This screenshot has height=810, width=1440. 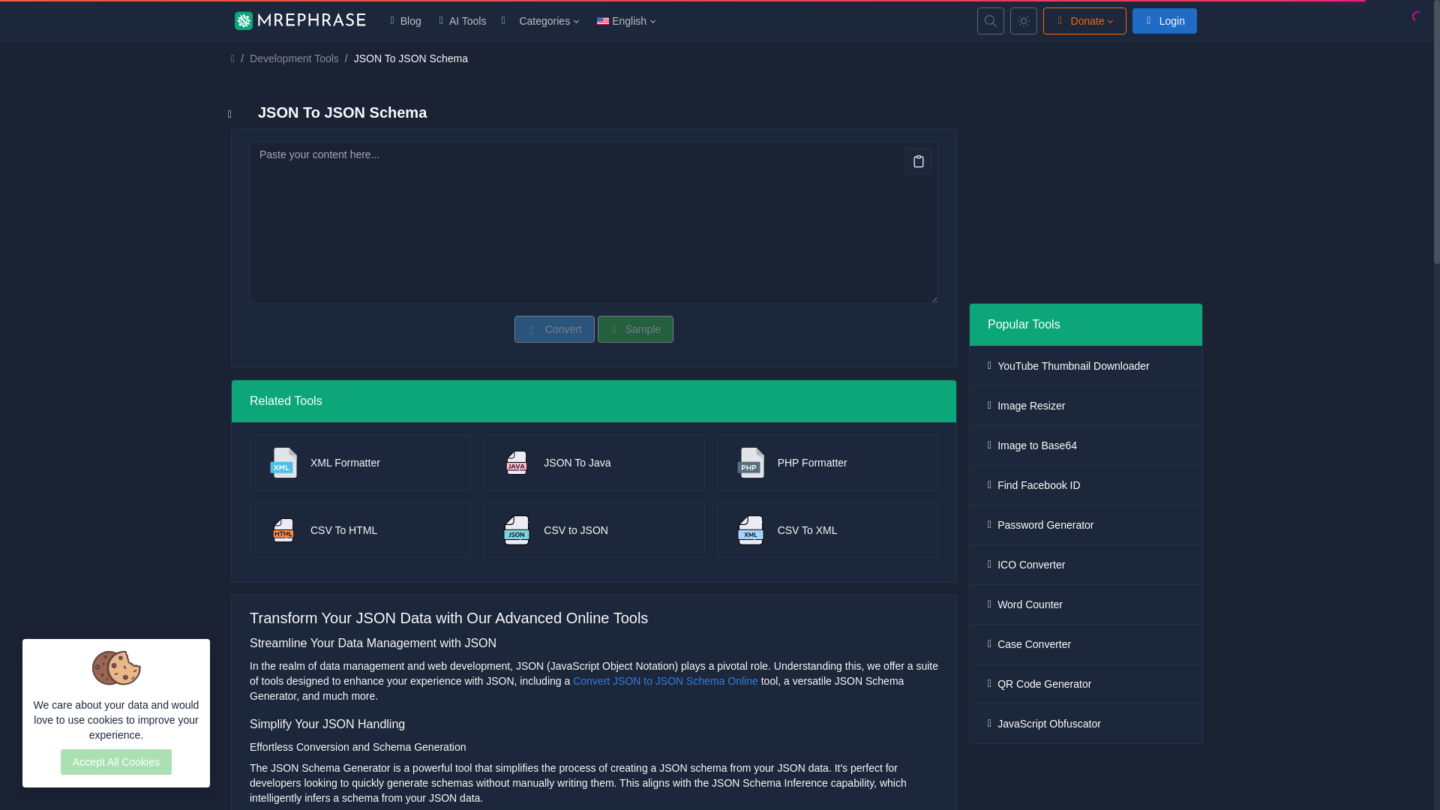 I want to click on Blog, so click(x=406, y=21).